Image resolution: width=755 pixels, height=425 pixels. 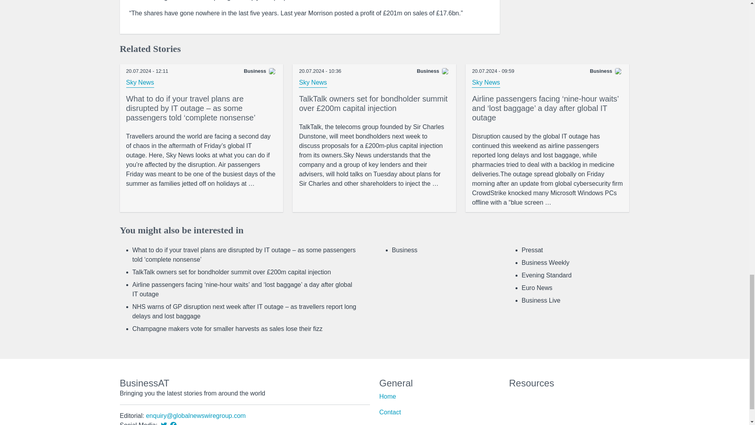 I want to click on Business Weekly, so click(x=545, y=262).